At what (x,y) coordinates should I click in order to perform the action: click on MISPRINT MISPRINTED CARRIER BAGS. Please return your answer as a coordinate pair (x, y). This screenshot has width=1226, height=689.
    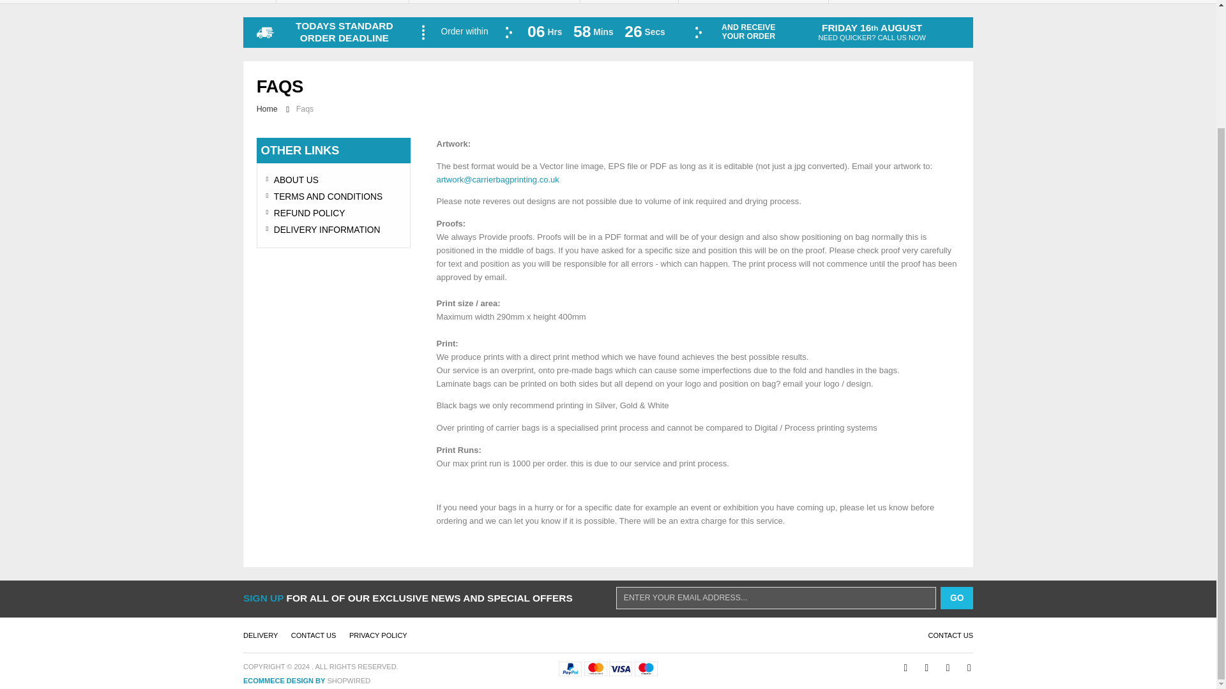
    Looking at the image, I should click on (900, 1).